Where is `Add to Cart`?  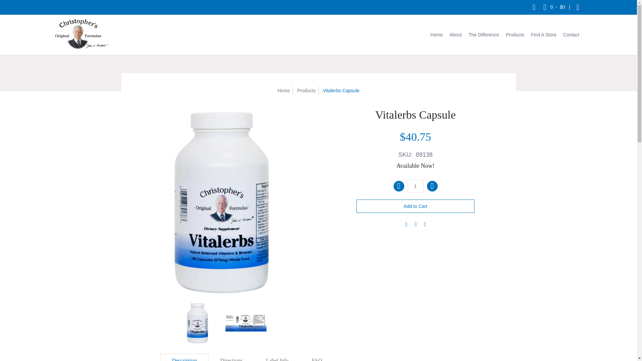 Add to Cart is located at coordinates (415, 206).